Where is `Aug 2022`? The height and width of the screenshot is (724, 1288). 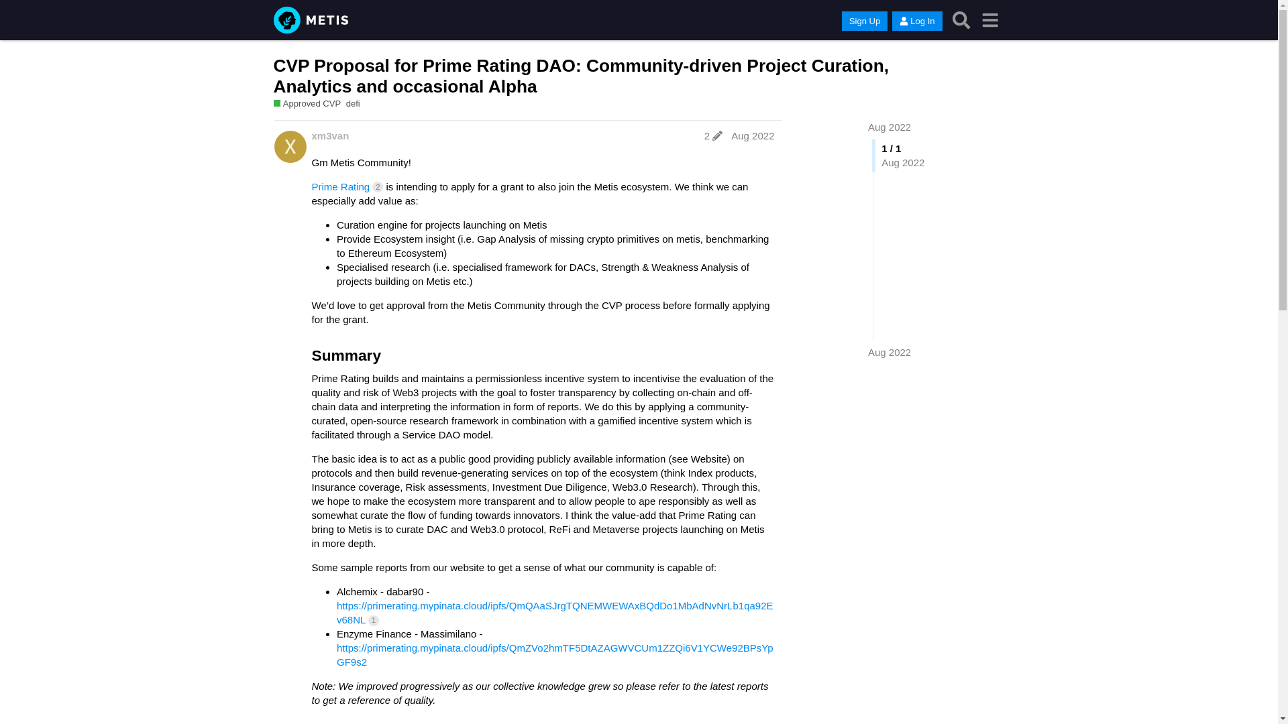
Aug 2022 is located at coordinates (890, 127).